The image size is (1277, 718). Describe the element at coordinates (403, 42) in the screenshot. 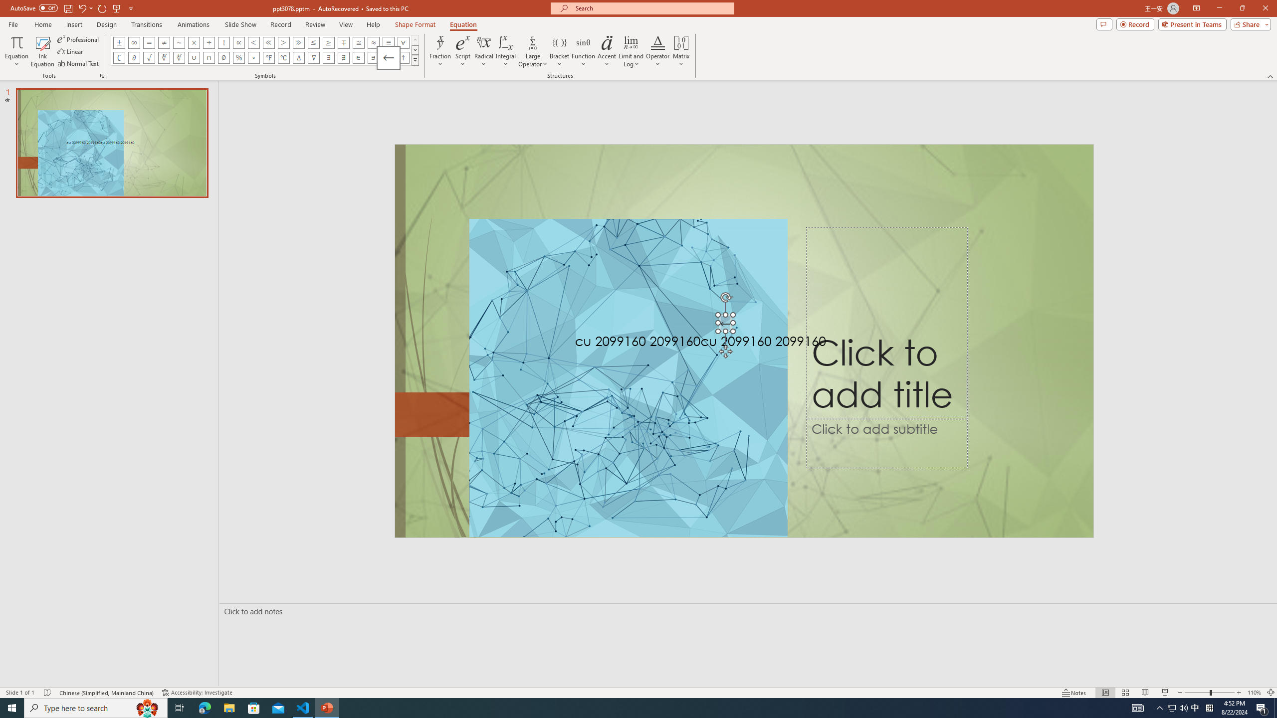

I see `Equation Symbol For All` at that location.